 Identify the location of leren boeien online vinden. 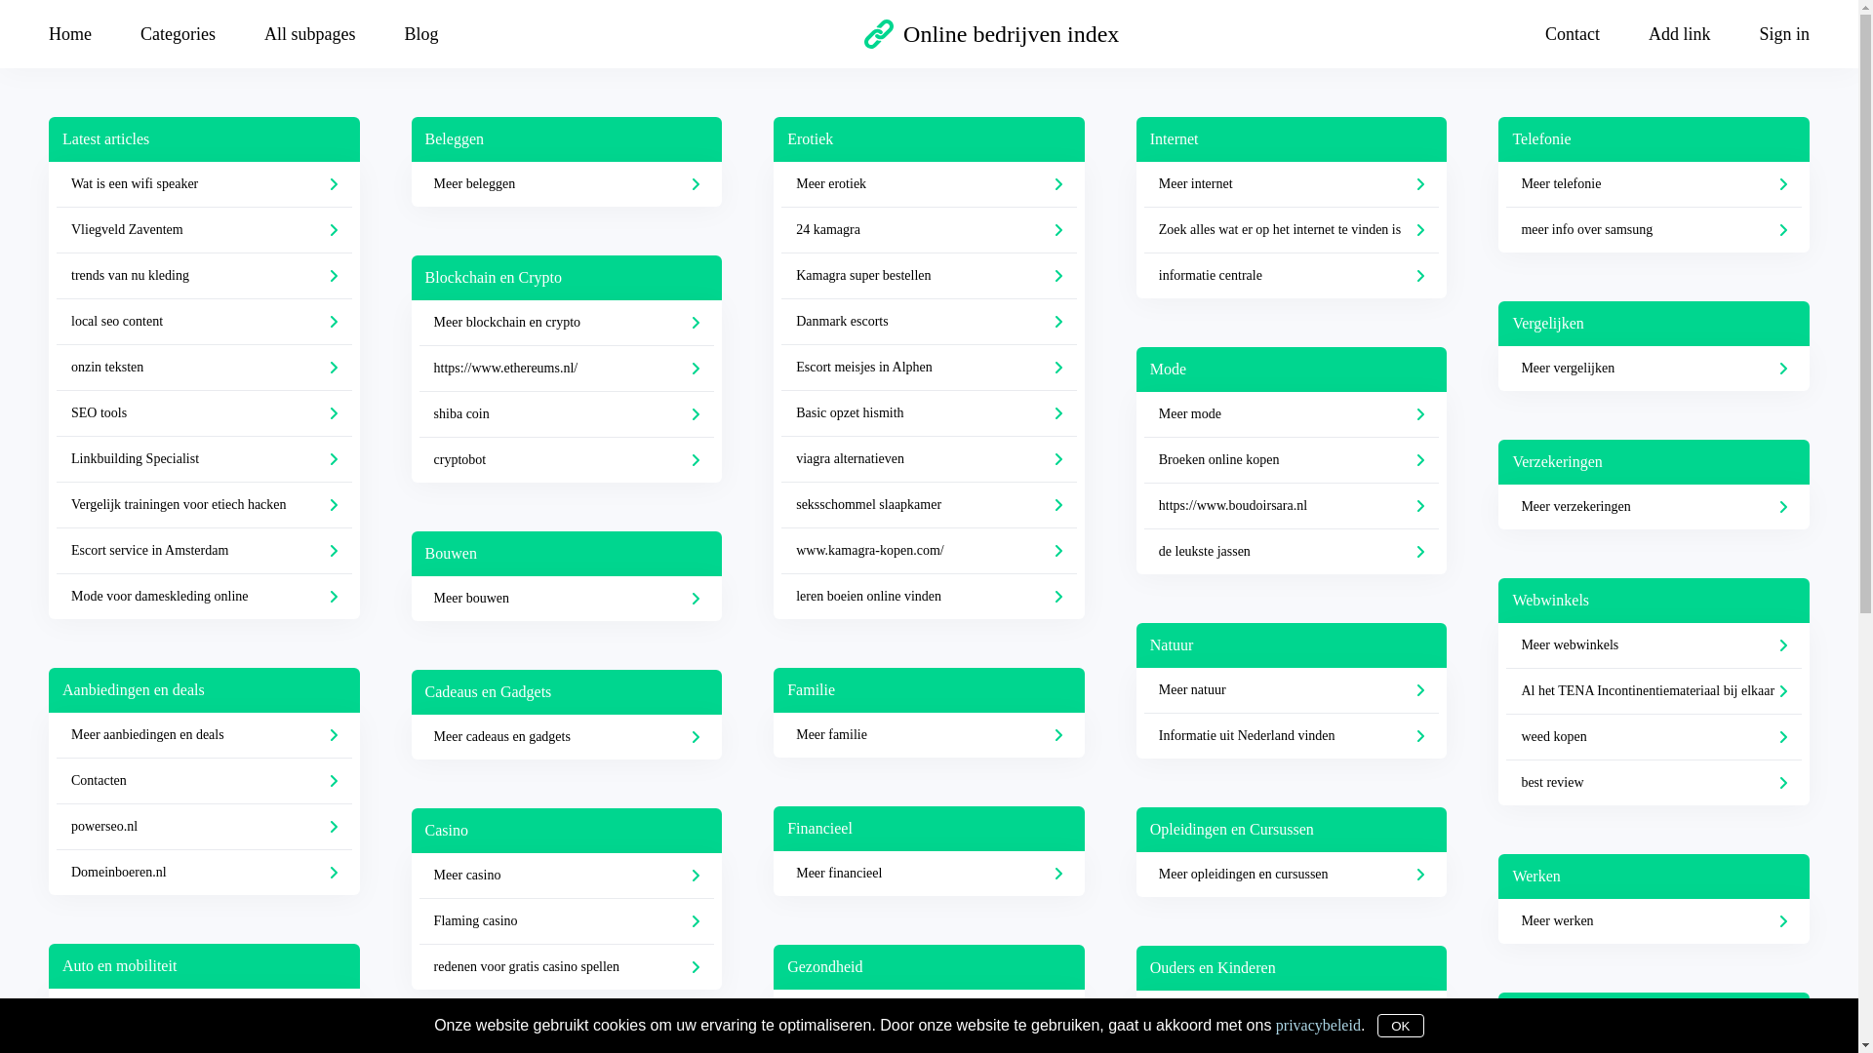
(929, 597).